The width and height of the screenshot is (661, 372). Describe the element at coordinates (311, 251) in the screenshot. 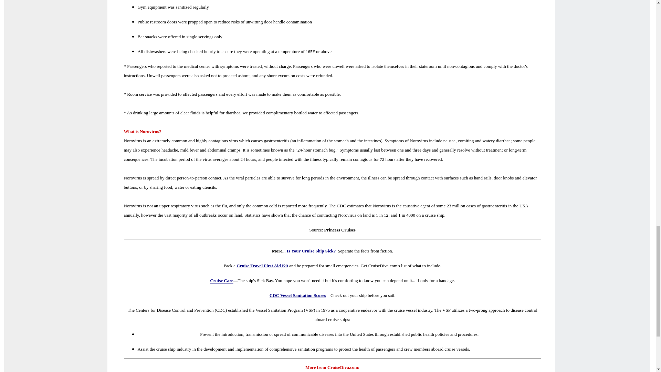

I see `Is Your Cruise Ship Sick?` at that location.